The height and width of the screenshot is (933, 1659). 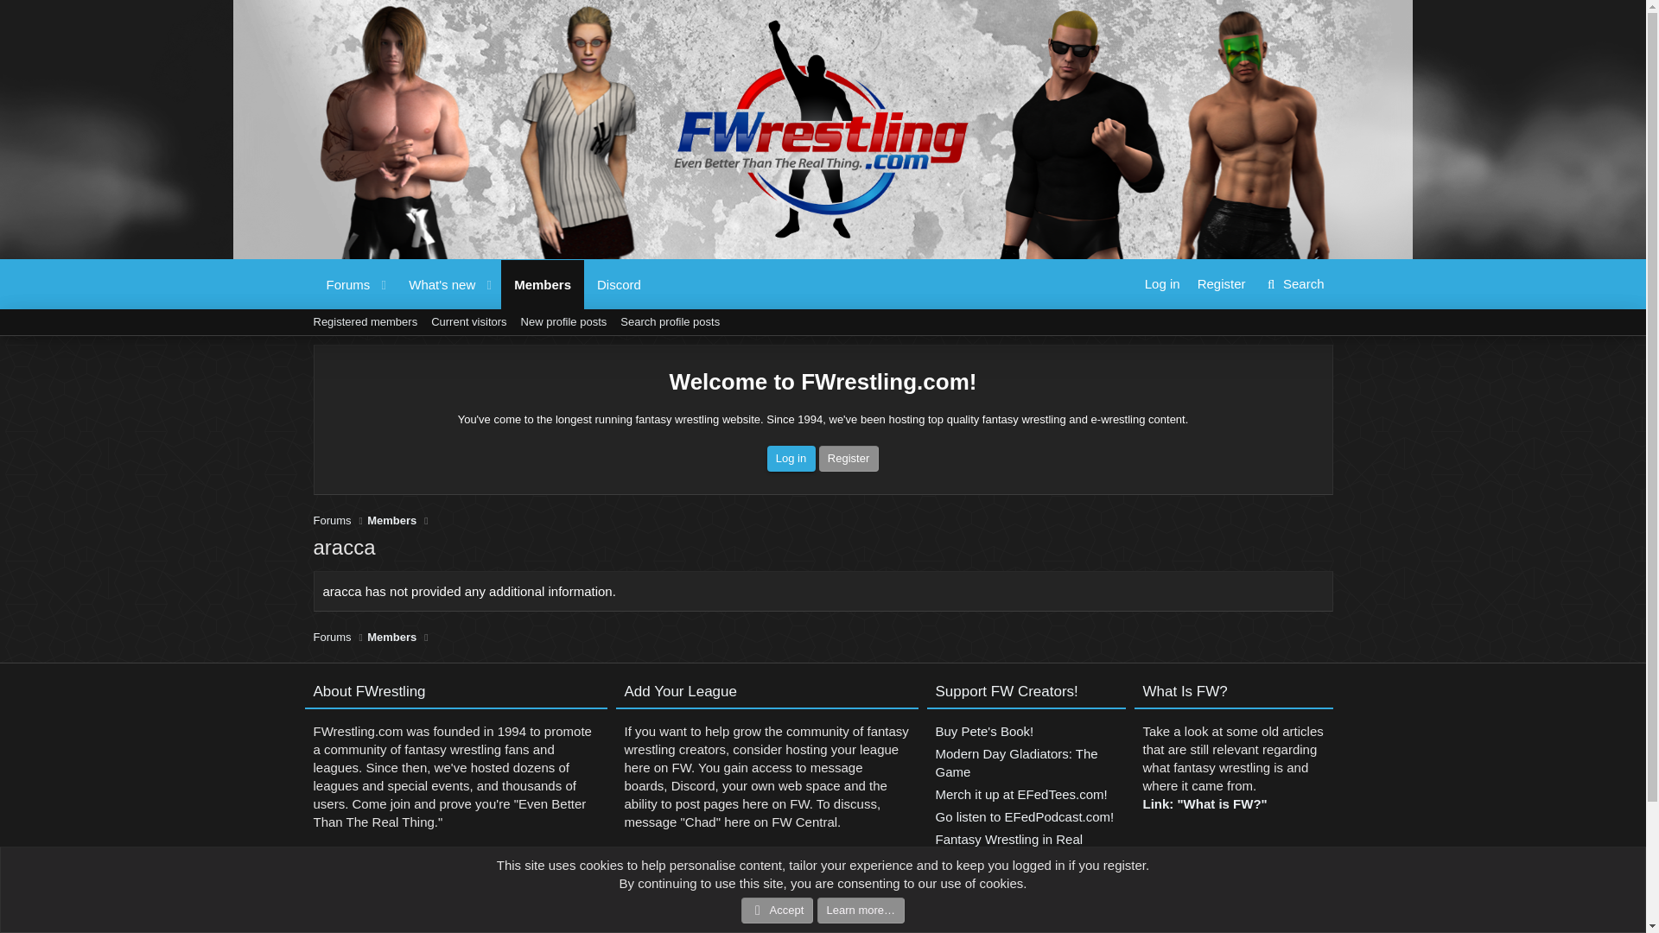 I want to click on Buy Pete's Book!, so click(x=1026, y=733).